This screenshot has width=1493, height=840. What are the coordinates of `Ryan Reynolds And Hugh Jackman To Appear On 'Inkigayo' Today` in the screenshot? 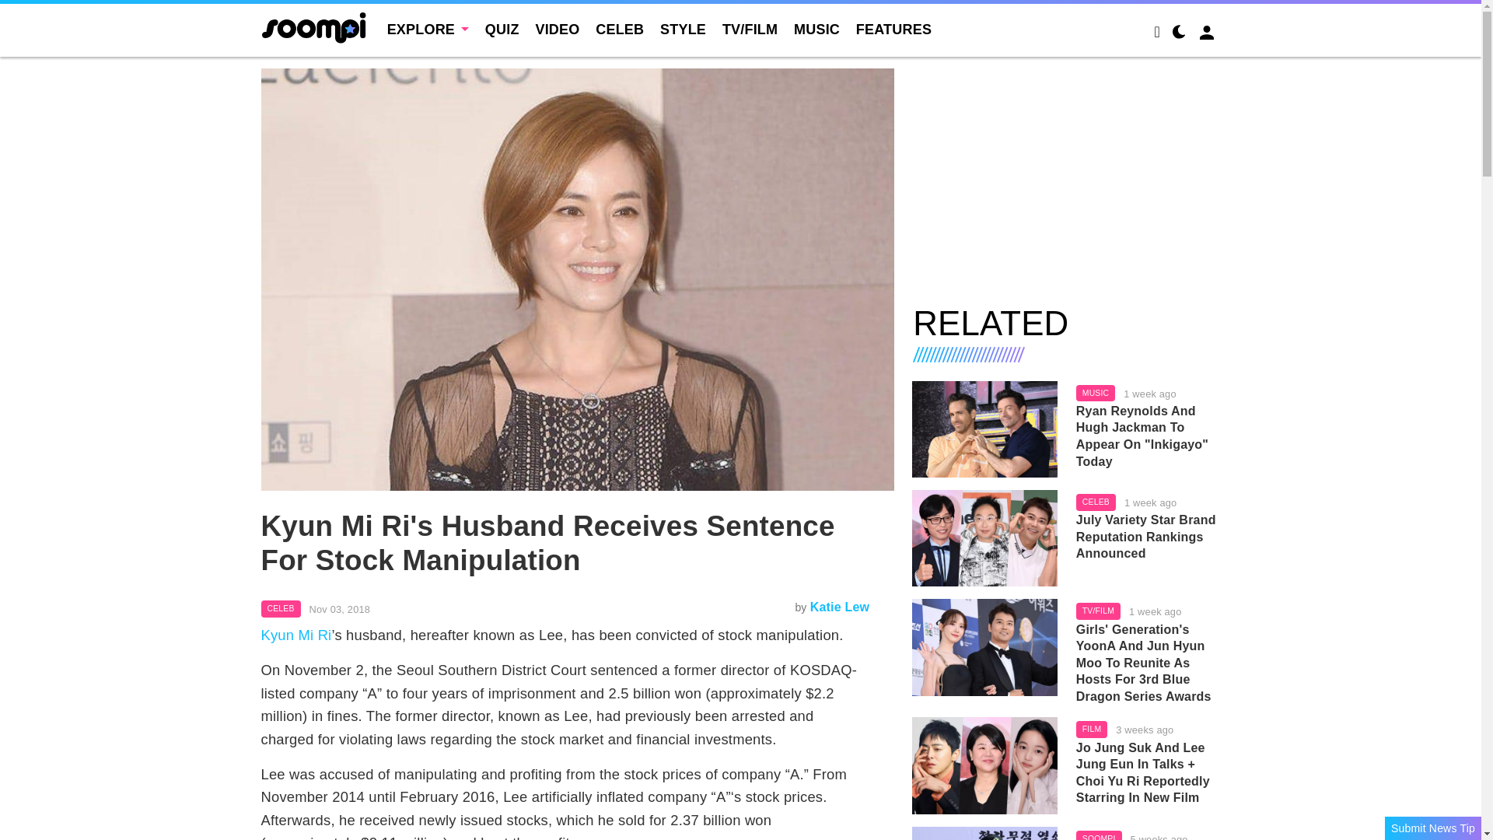 It's located at (984, 429).